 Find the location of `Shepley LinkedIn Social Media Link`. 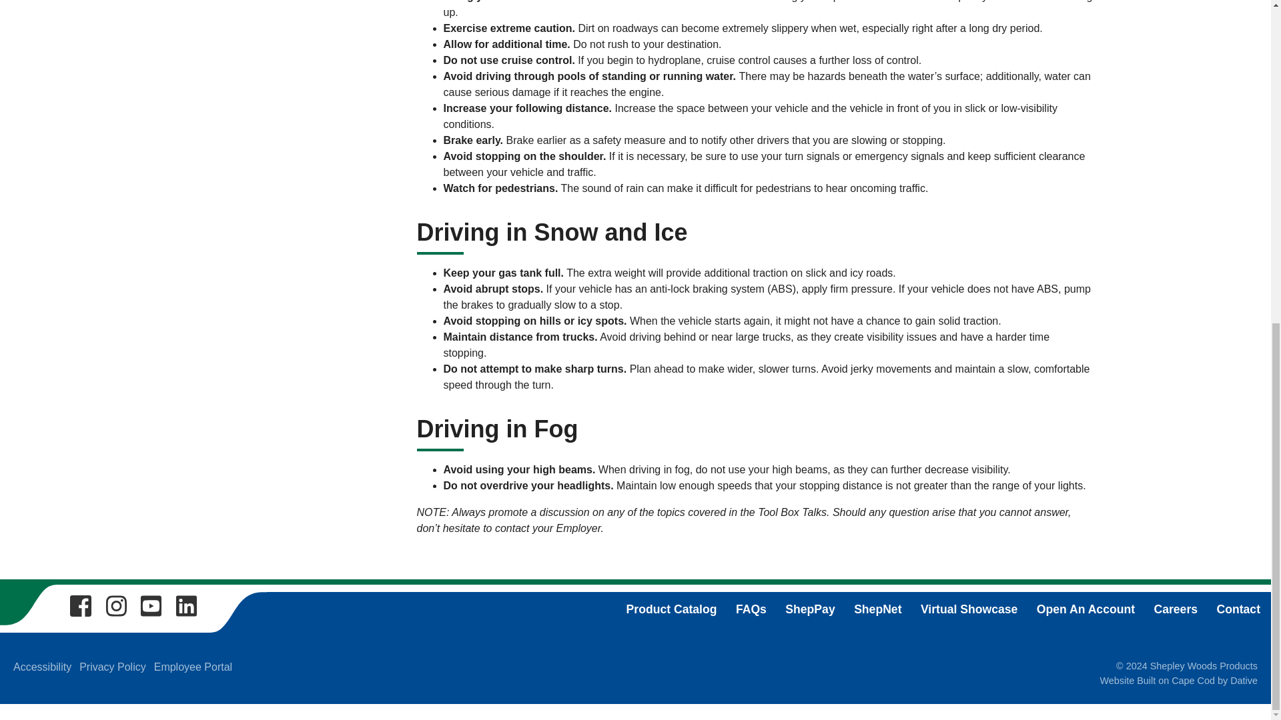

Shepley LinkedIn Social Media Link is located at coordinates (186, 604).